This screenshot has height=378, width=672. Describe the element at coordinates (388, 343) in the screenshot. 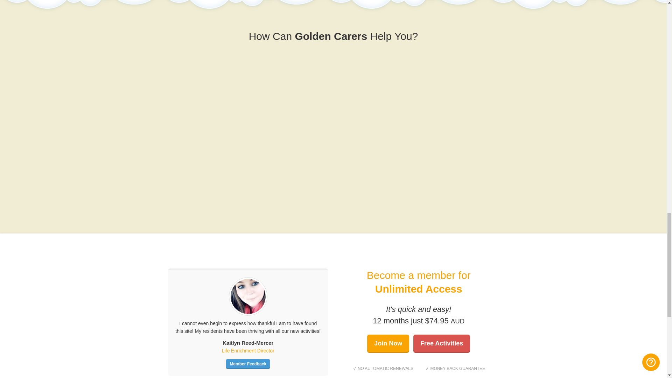

I see `Join Now` at that location.